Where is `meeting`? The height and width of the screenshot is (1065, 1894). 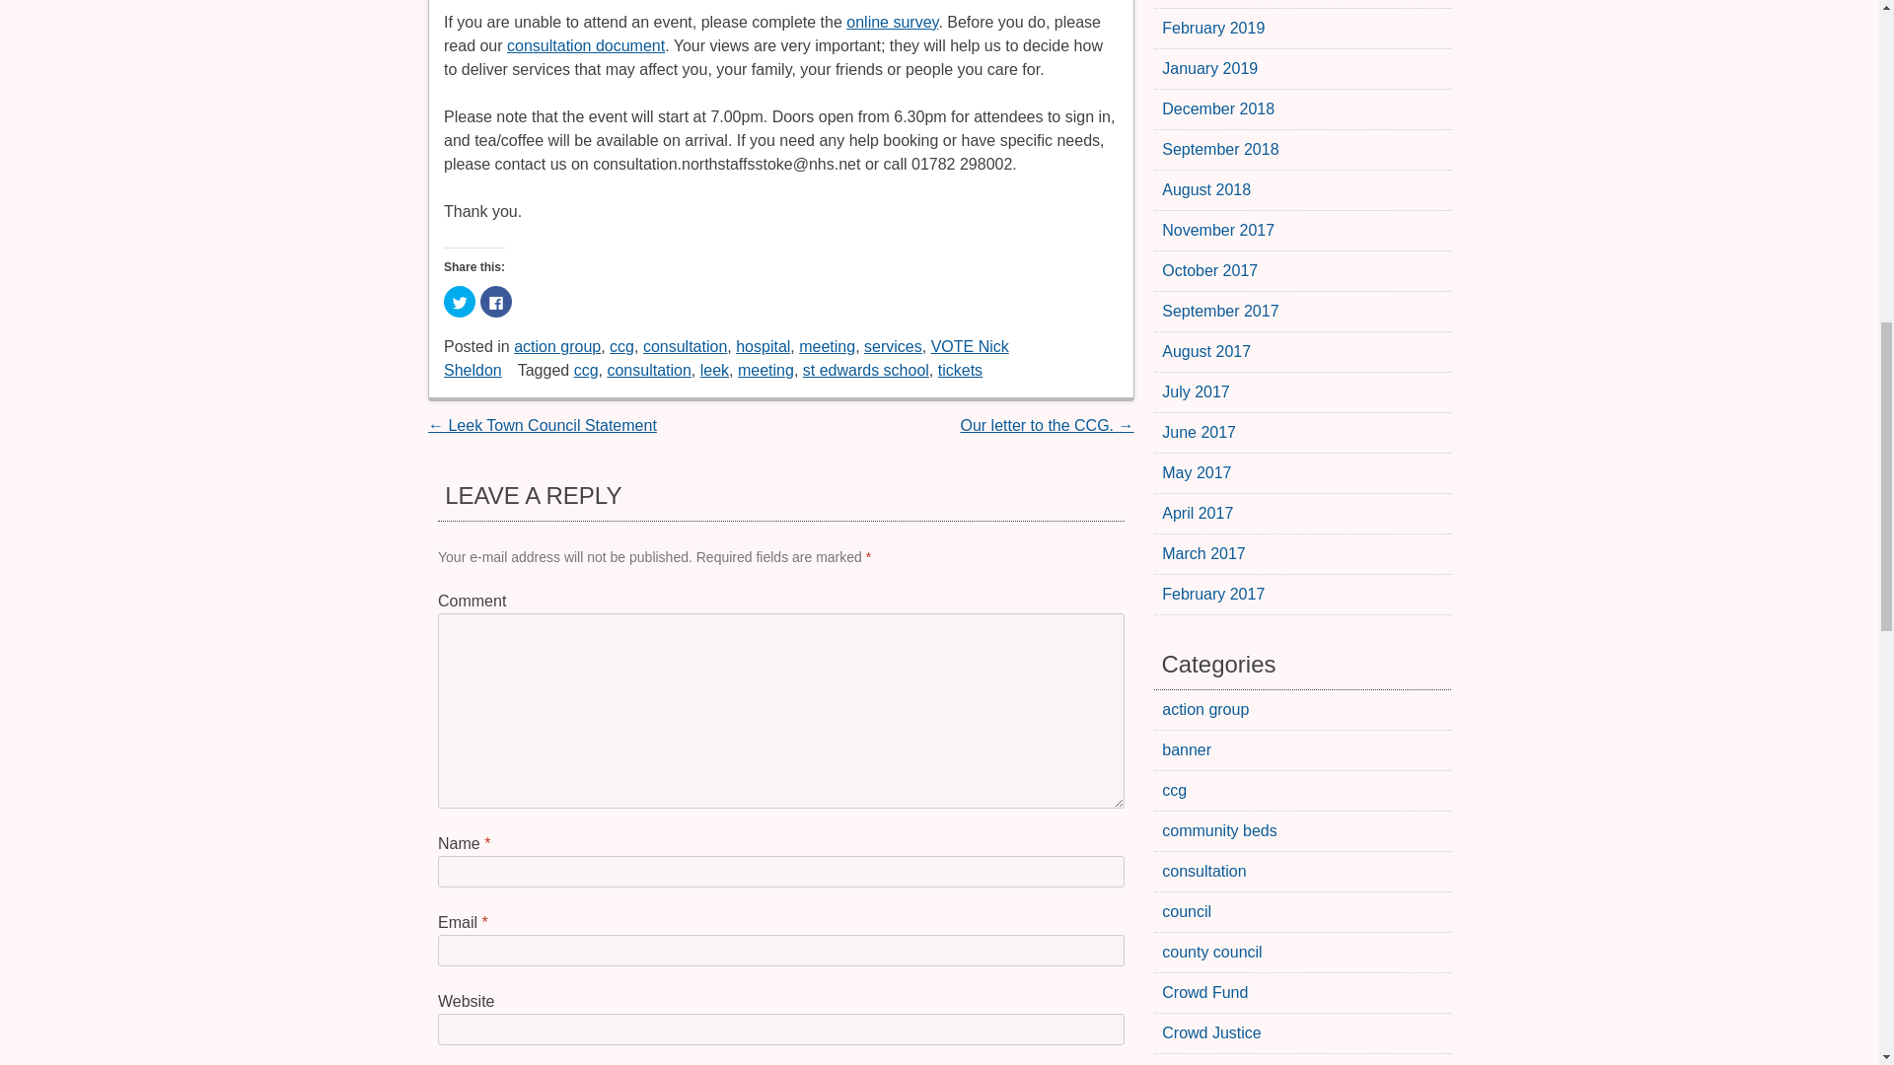 meeting is located at coordinates (765, 371).